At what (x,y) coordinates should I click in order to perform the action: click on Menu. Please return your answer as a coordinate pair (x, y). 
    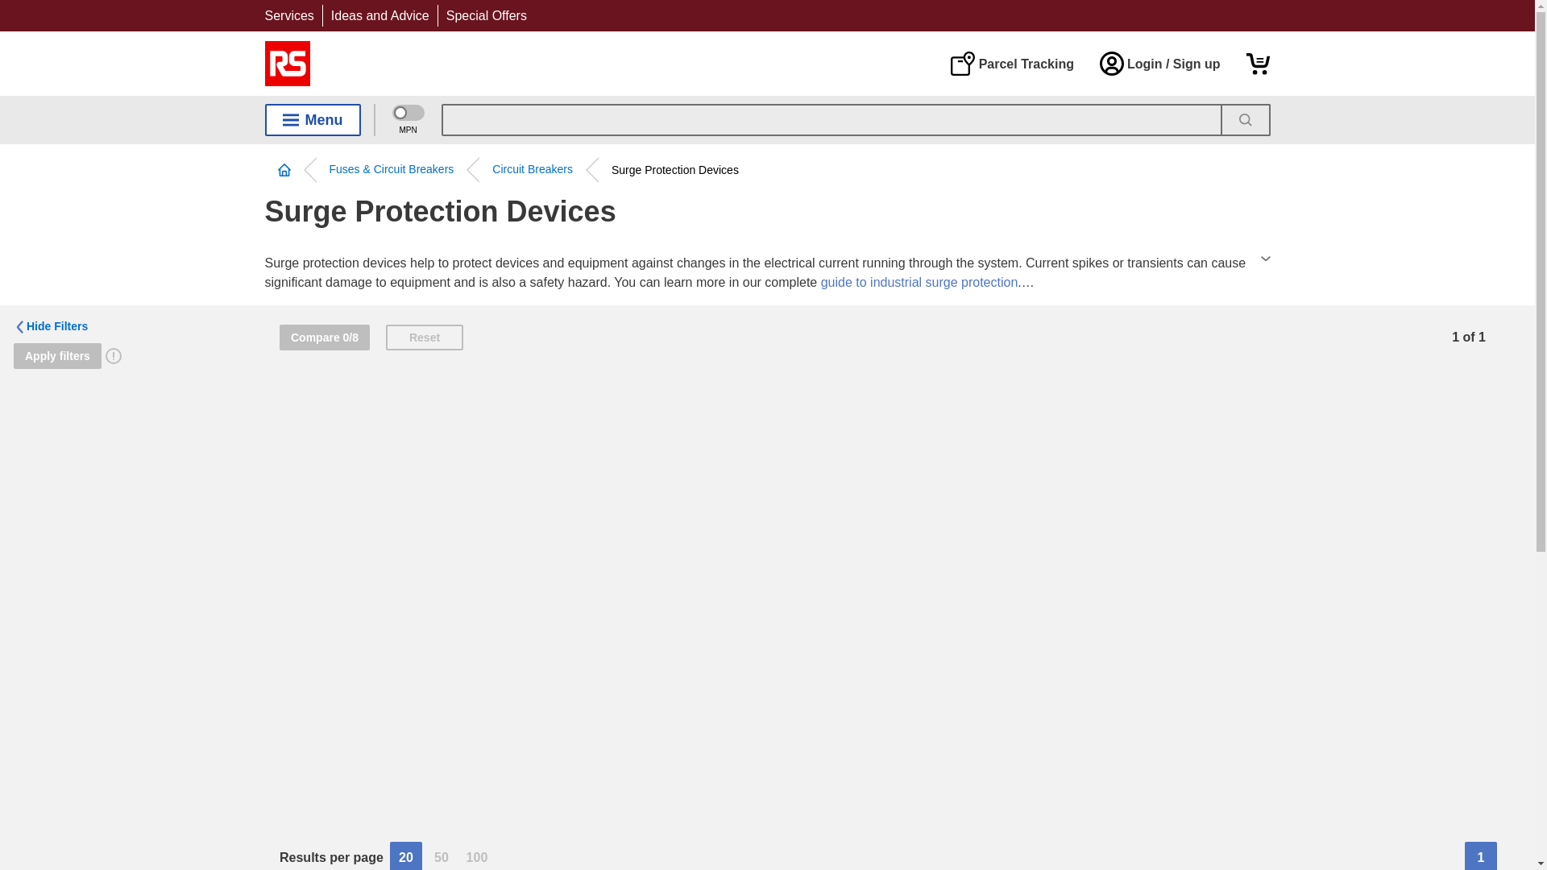
    Looking at the image, I should click on (313, 119).